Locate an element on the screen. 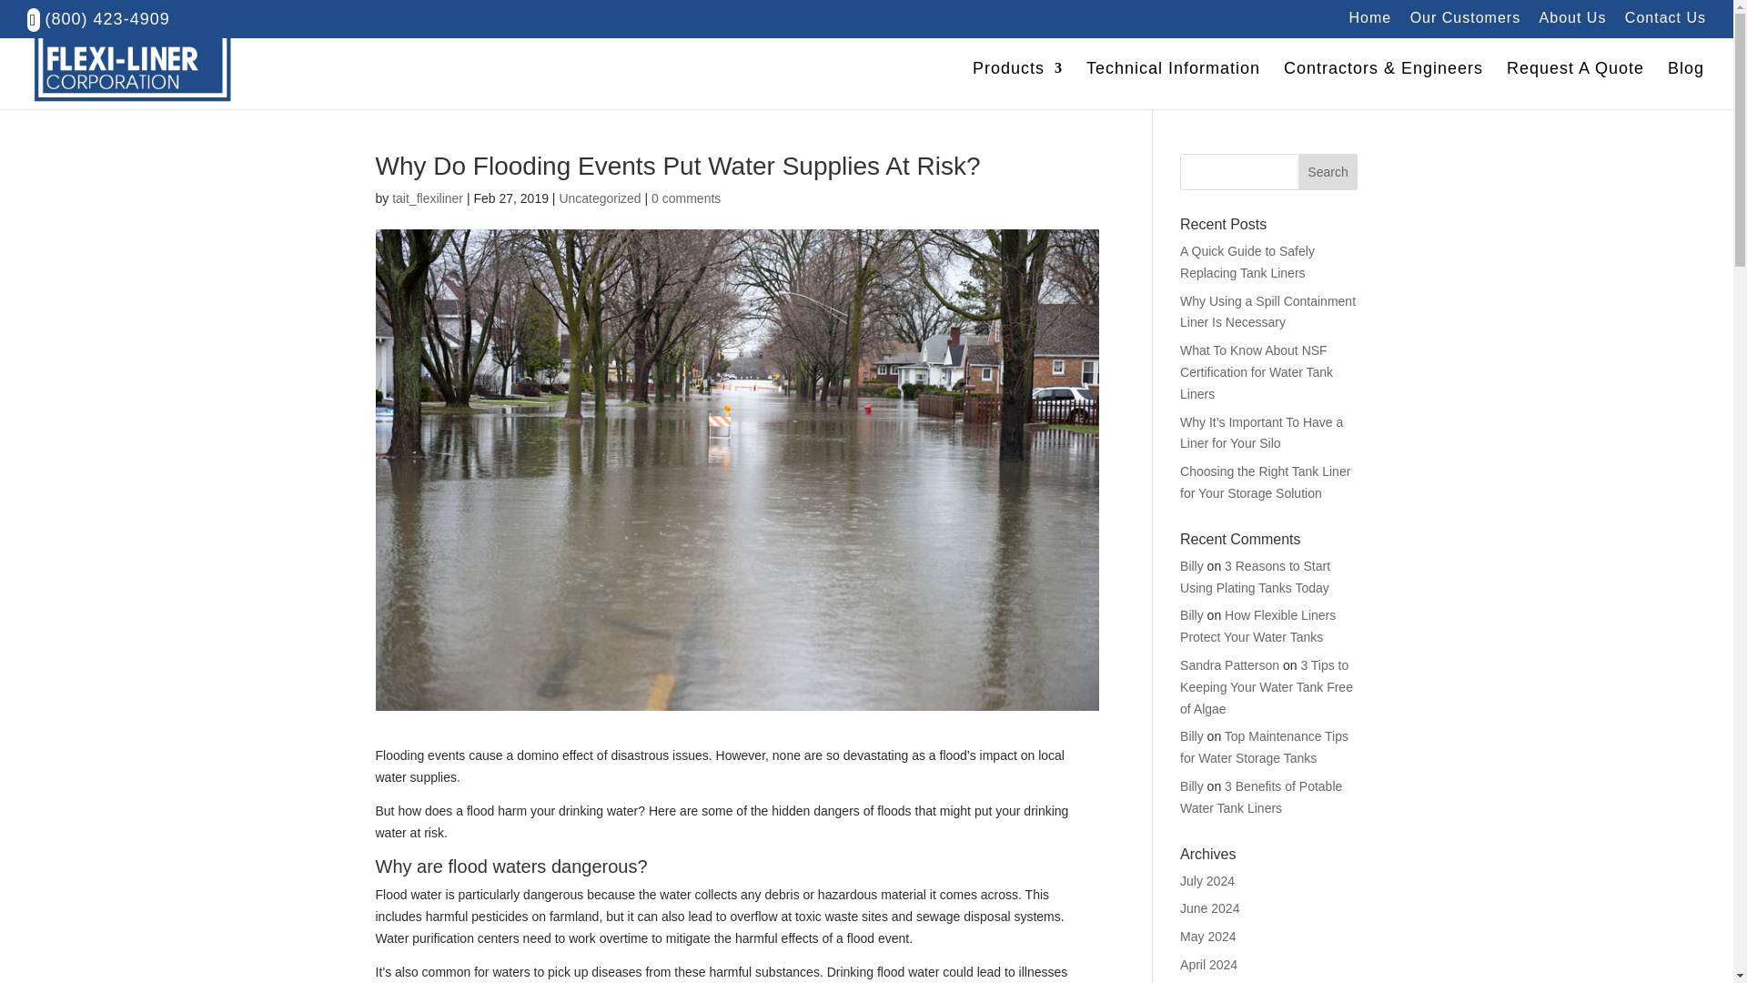 This screenshot has width=1747, height=983. 3 Reasons to Start Using Plating Tanks Today is located at coordinates (1255, 577).